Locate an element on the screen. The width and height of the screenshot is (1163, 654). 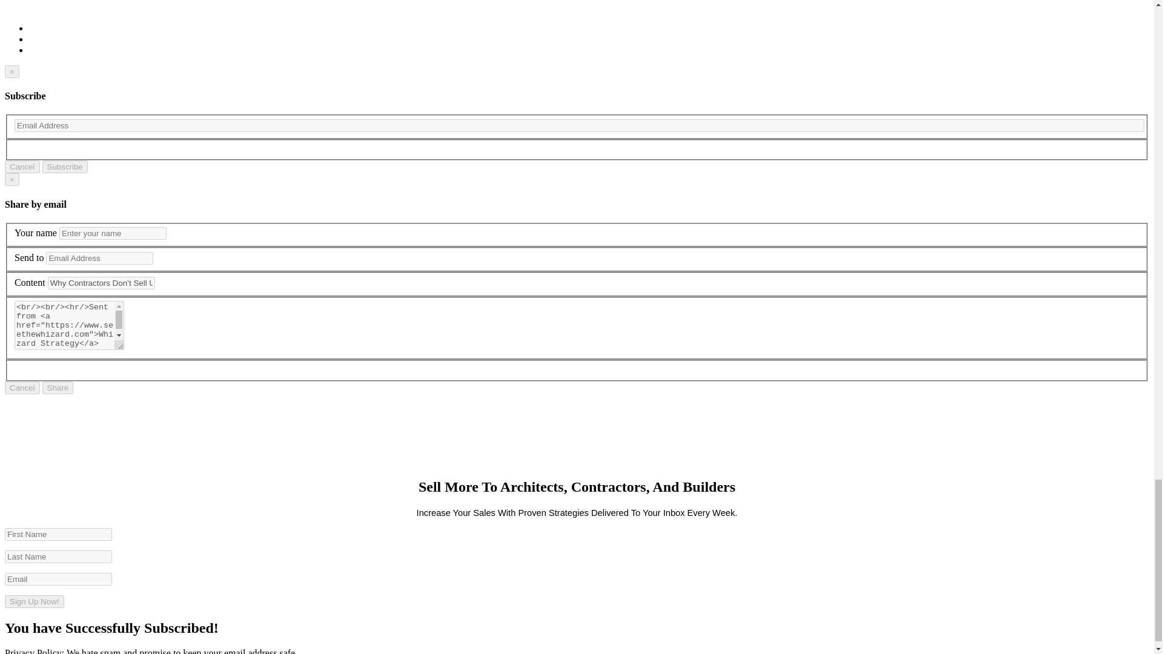
Cancel is located at coordinates (22, 388).